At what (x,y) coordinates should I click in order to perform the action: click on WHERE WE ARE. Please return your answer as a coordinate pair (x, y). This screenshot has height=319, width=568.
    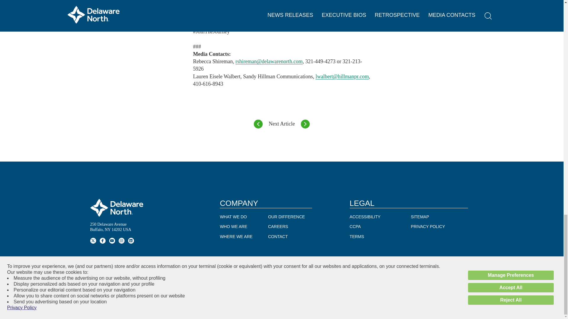
    Looking at the image, I should click on (236, 237).